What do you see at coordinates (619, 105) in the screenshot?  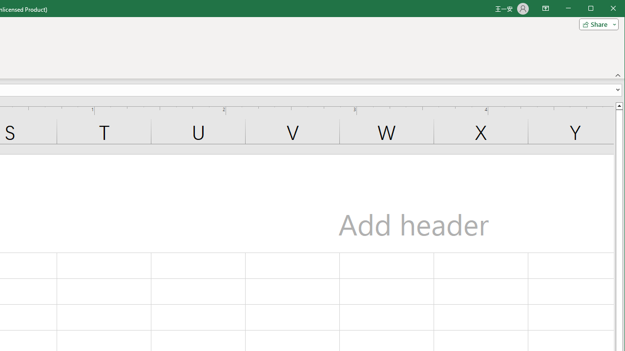 I see `Line up` at bounding box center [619, 105].